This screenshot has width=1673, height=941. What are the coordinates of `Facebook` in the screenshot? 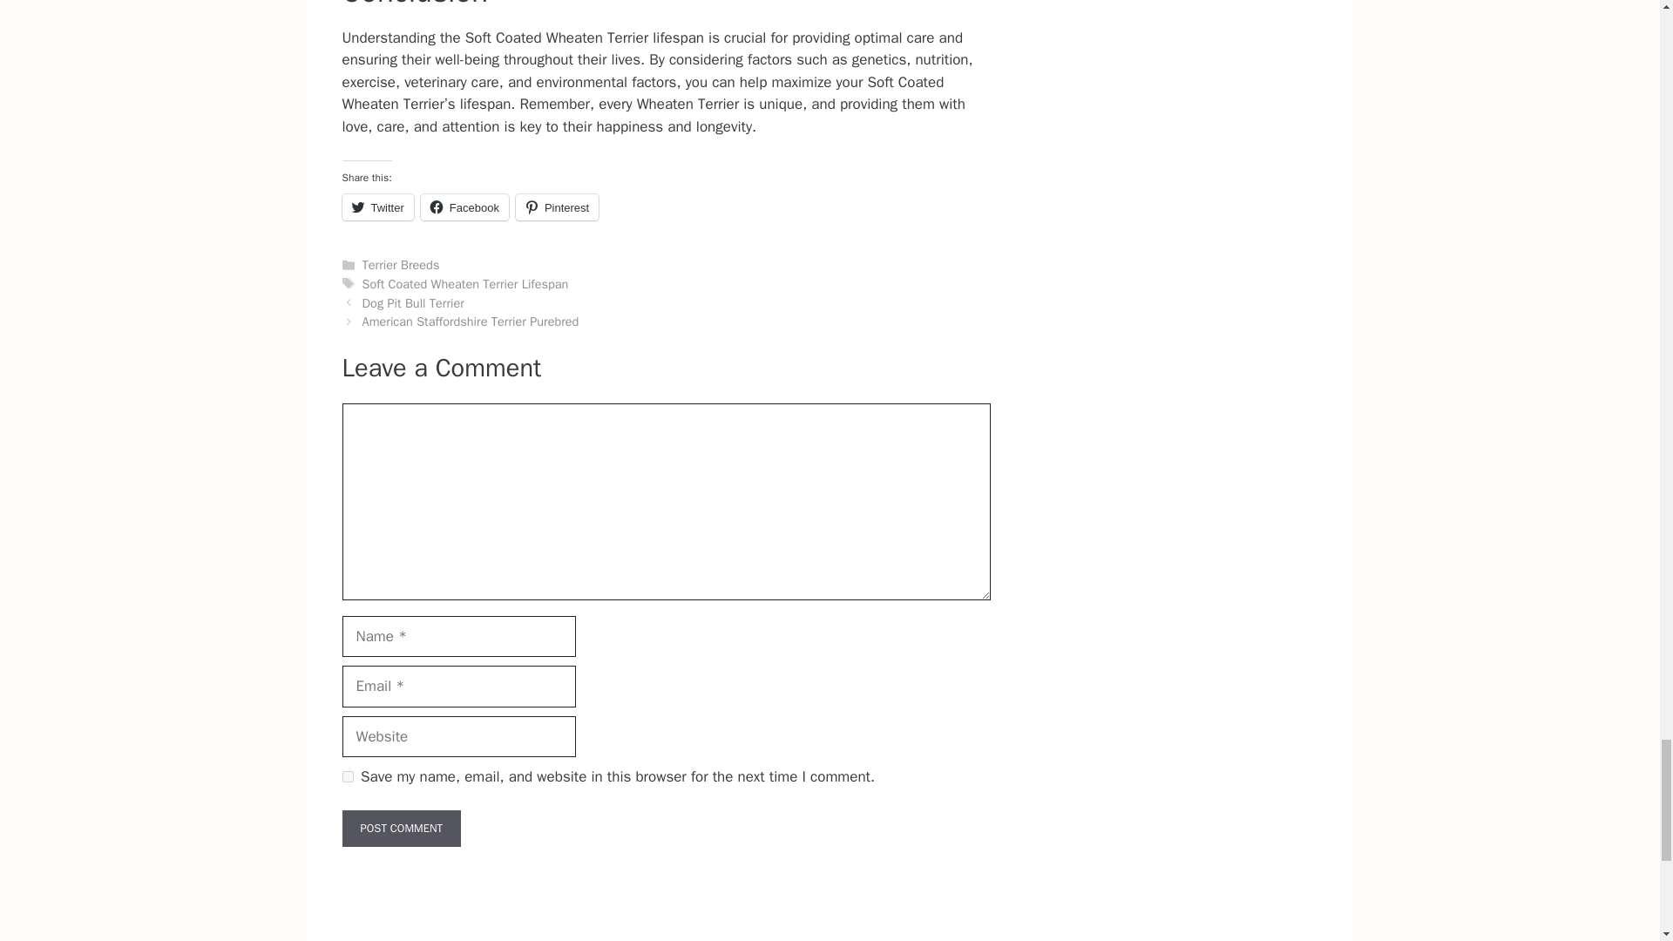 It's located at (464, 206).